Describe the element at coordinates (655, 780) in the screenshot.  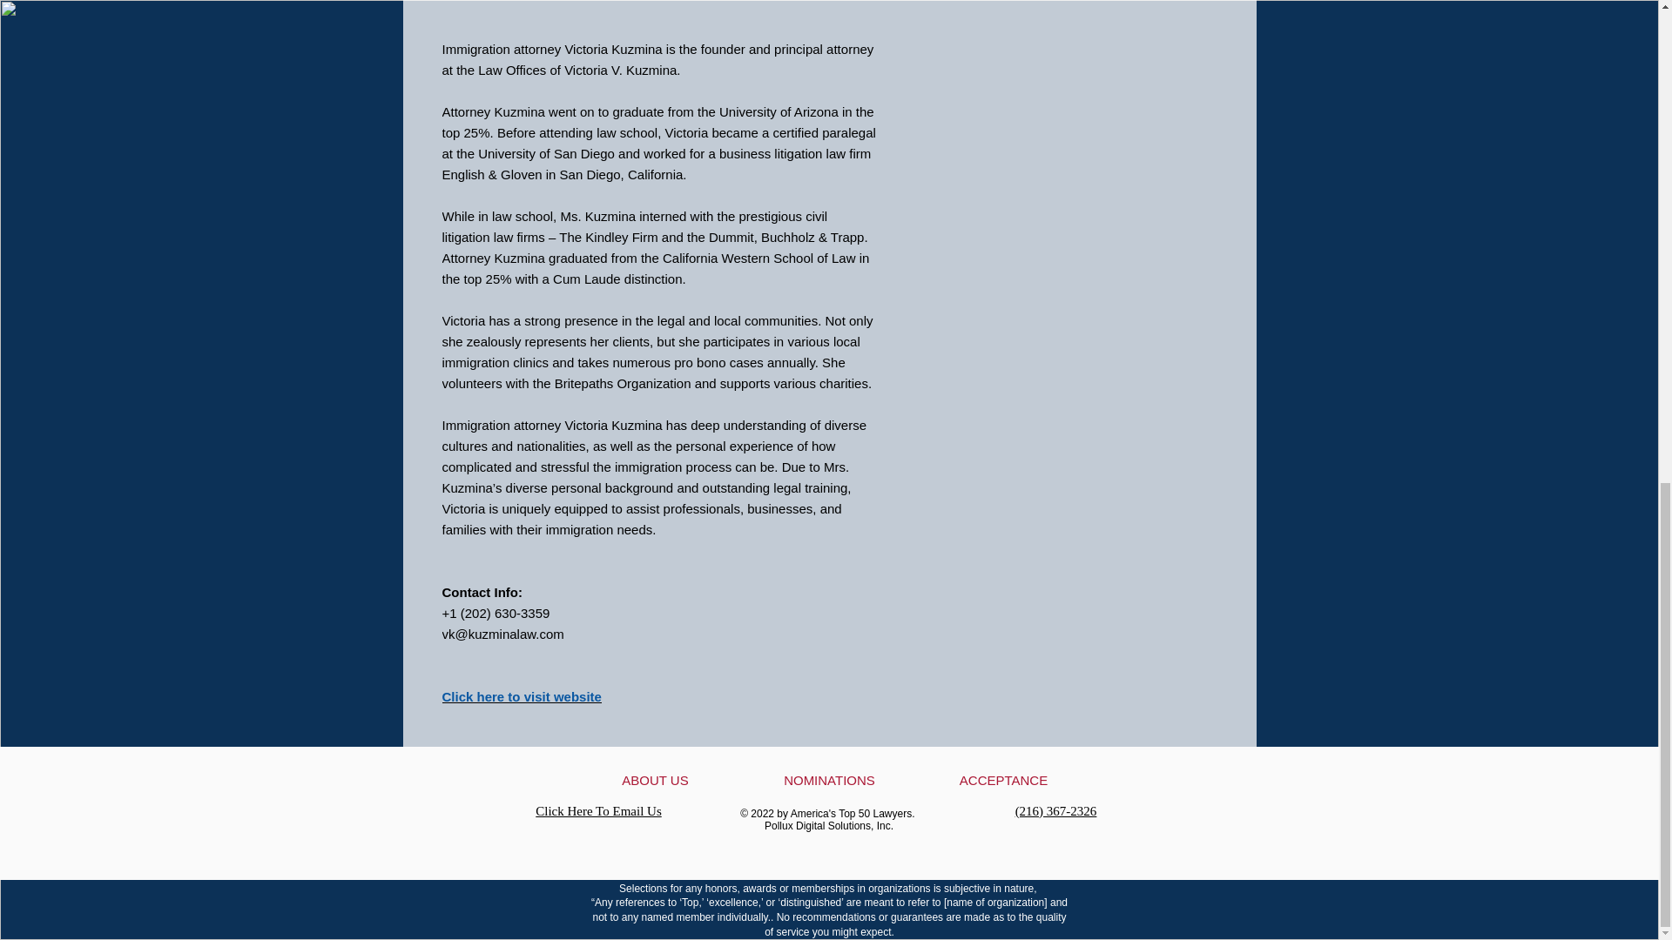
I see `ABOUT US` at that location.